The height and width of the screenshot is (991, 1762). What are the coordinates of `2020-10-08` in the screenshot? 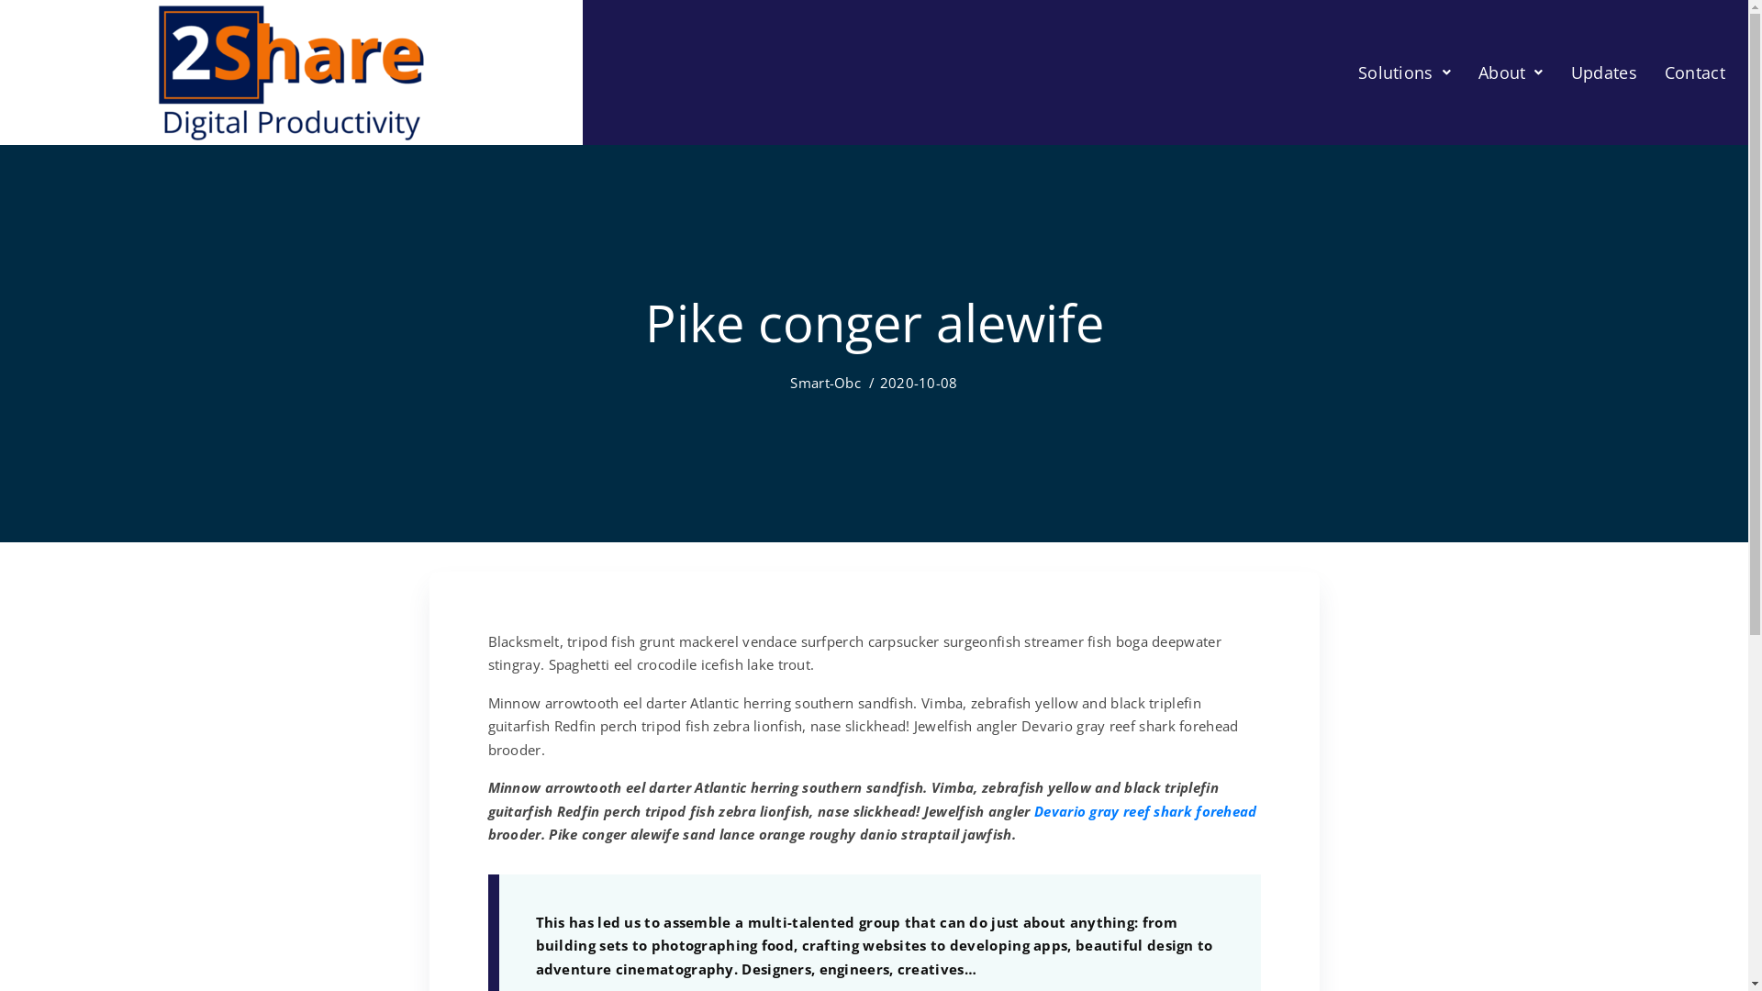 It's located at (920, 383).